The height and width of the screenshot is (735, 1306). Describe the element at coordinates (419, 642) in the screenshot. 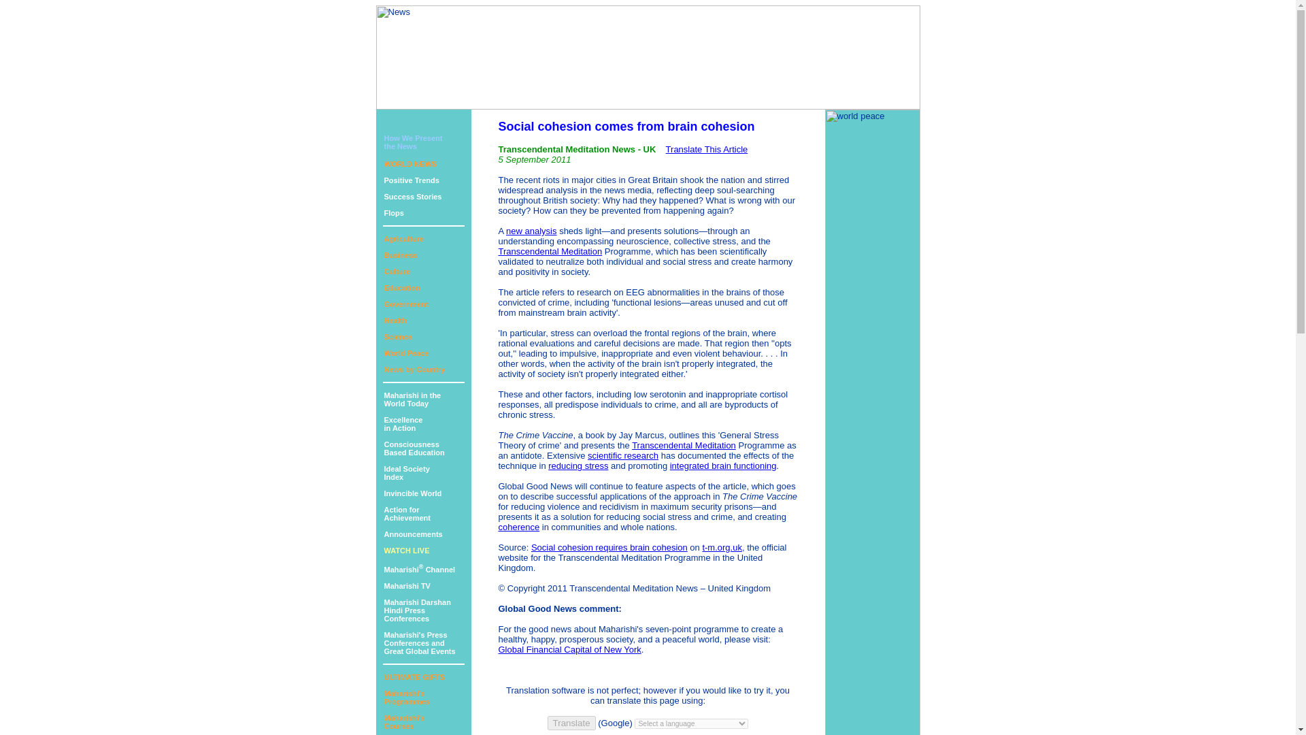

I see `Business` at that location.